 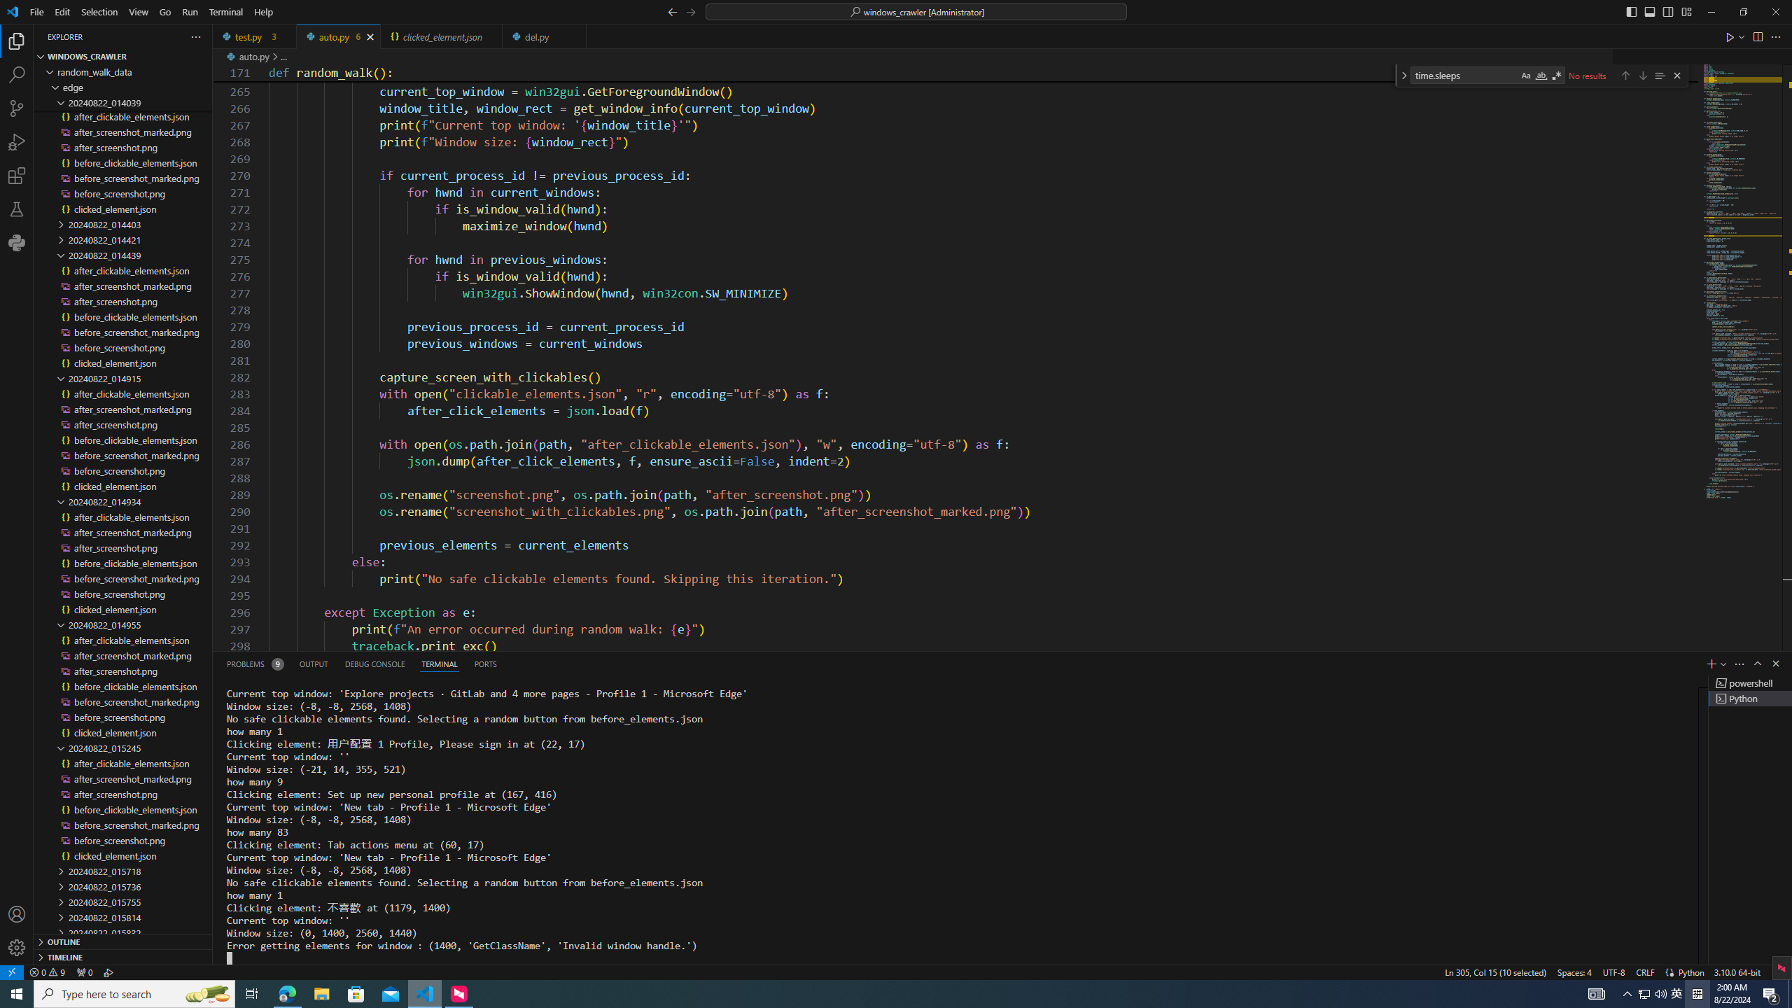 What do you see at coordinates (99, 12) in the screenshot?
I see `Selection` at bounding box center [99, 12].